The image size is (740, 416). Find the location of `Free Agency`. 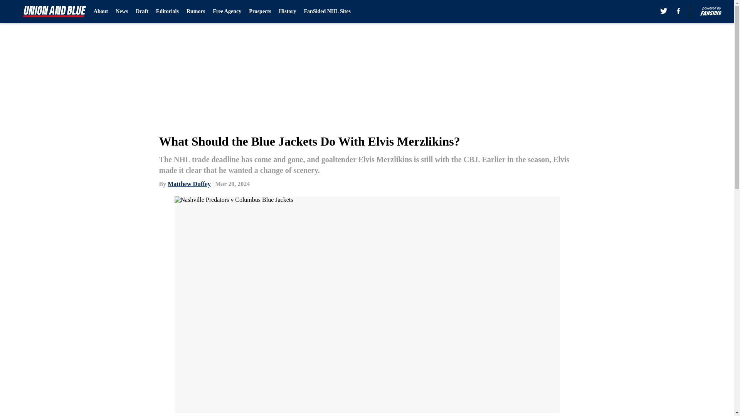

Free Agency is located at coordinates (227, 12).